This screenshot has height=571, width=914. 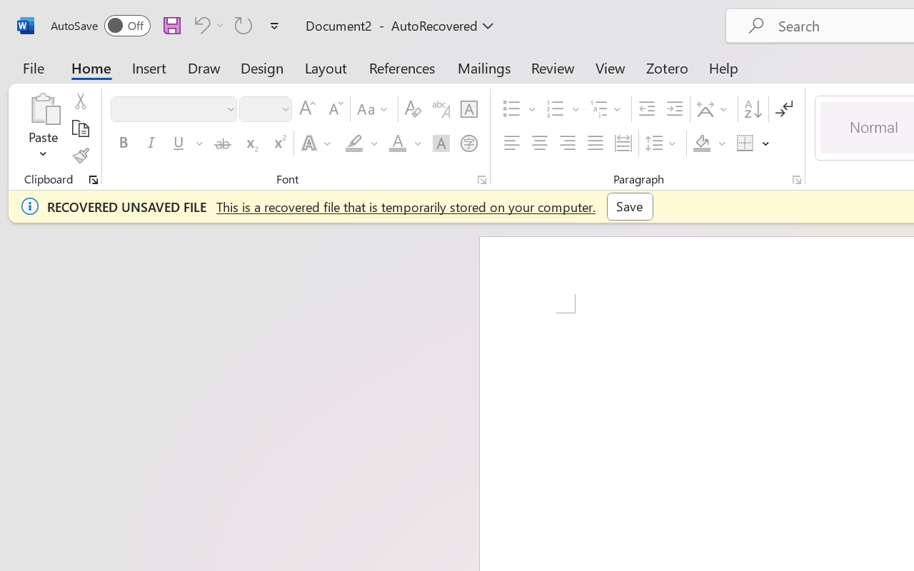 What do you see at coordinates (123, 143) in the screenshot?
I see `Bold` at bounding box center [123, 143].